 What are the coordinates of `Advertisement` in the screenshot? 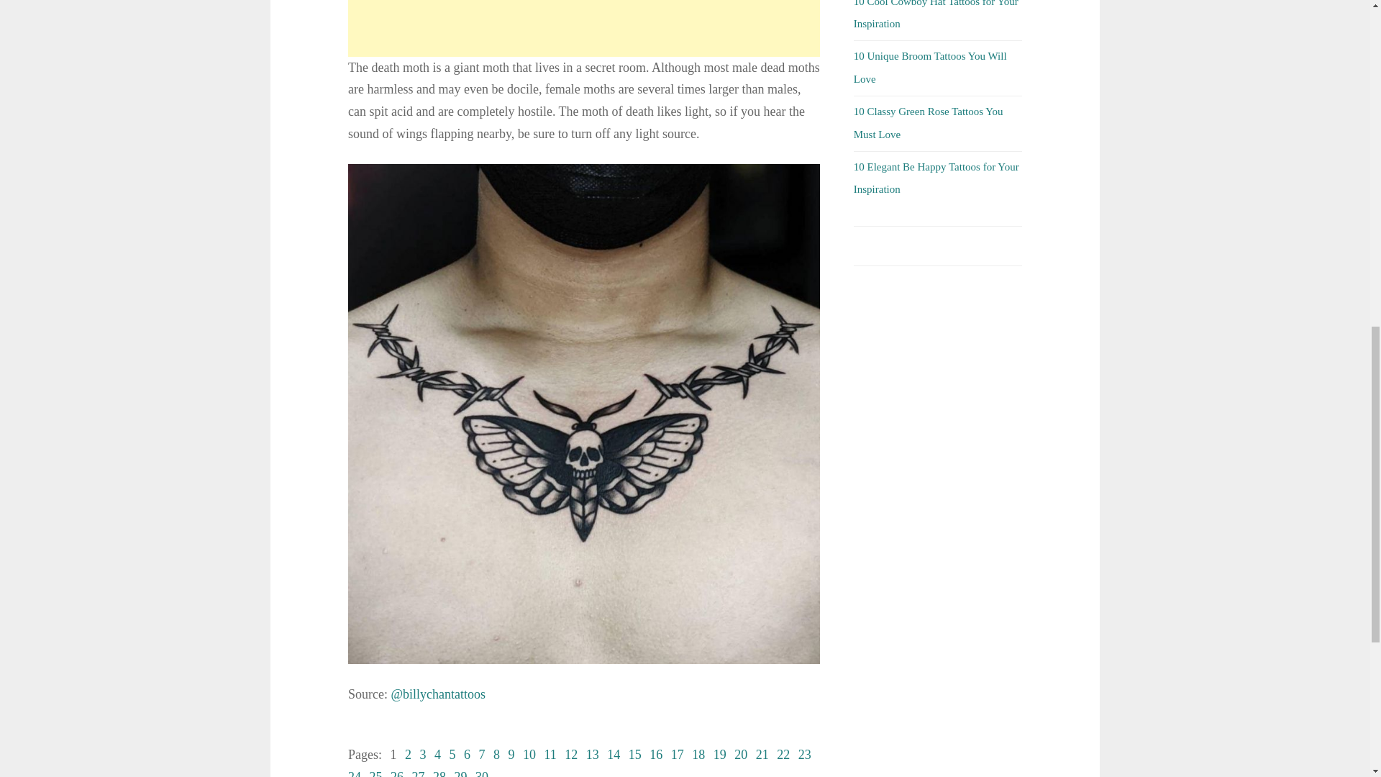 It's located at (584, 28).